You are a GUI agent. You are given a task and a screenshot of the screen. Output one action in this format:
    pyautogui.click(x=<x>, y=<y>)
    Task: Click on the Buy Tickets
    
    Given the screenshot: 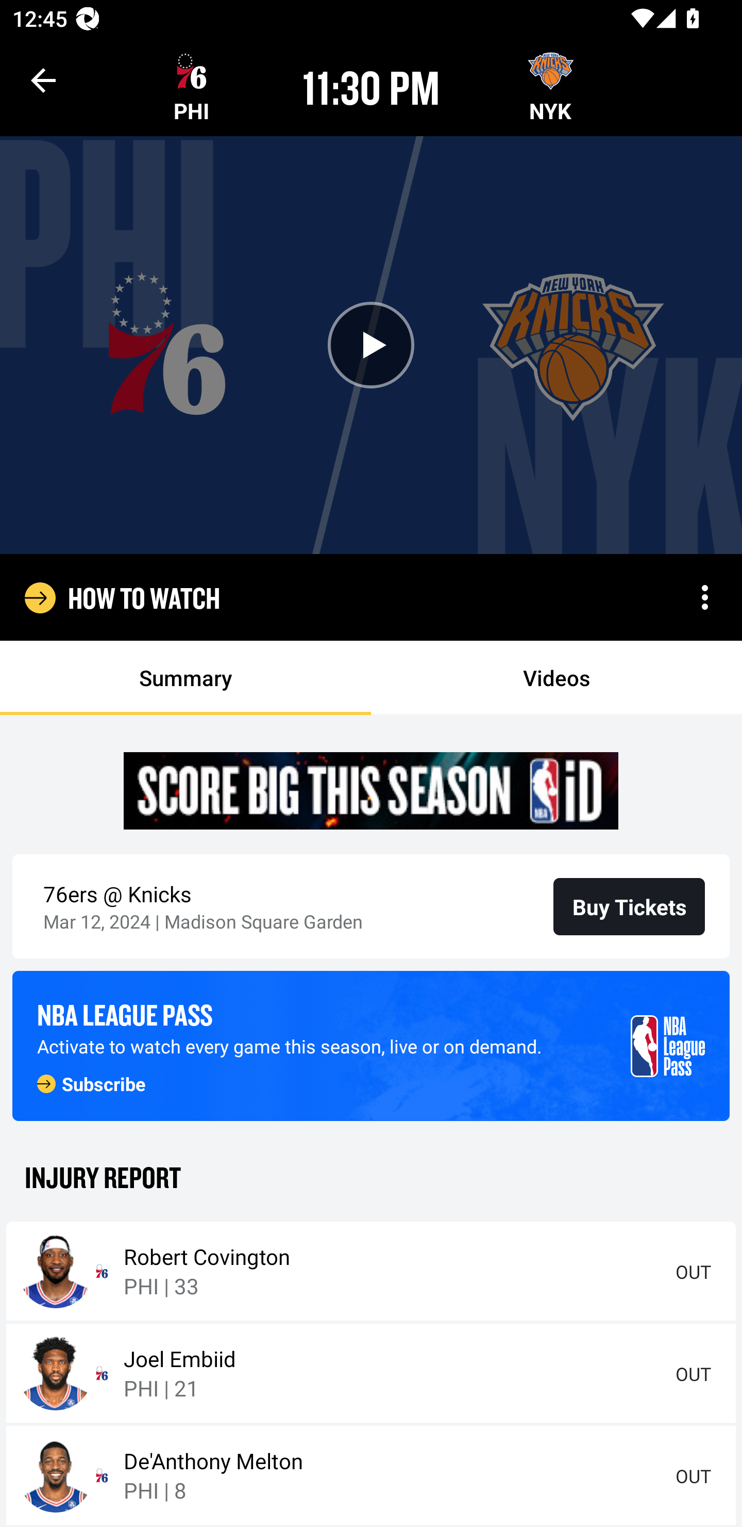 What is the action you would take?
    pyautogui.click(x=629, y=906)
    